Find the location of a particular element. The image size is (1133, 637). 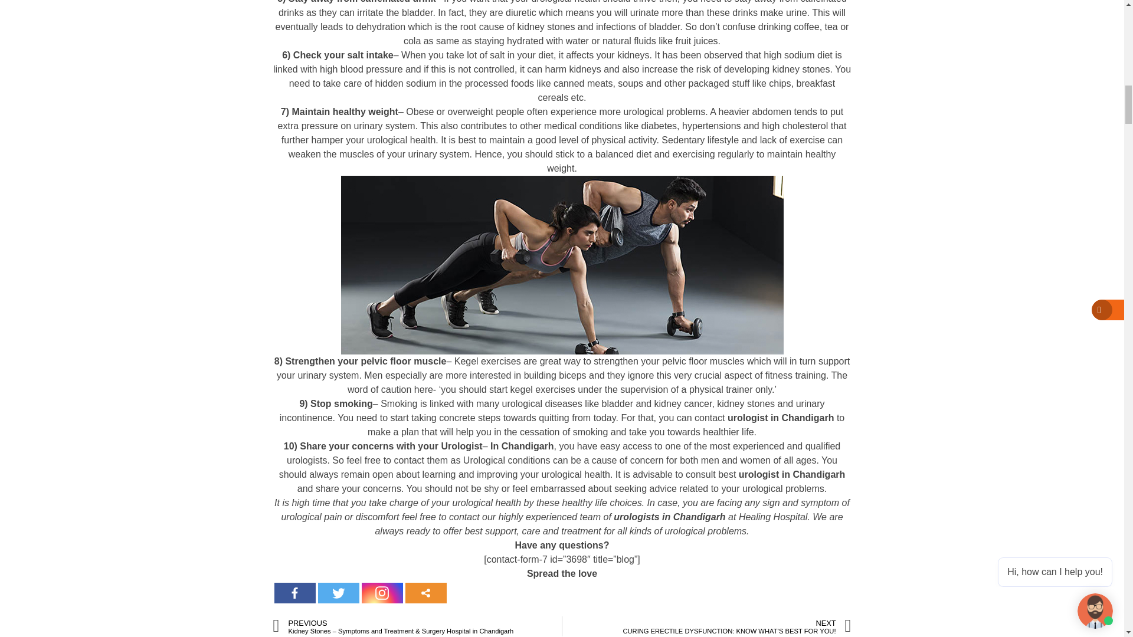

urologists in Chandigarh is located at coordinates (669, 517).